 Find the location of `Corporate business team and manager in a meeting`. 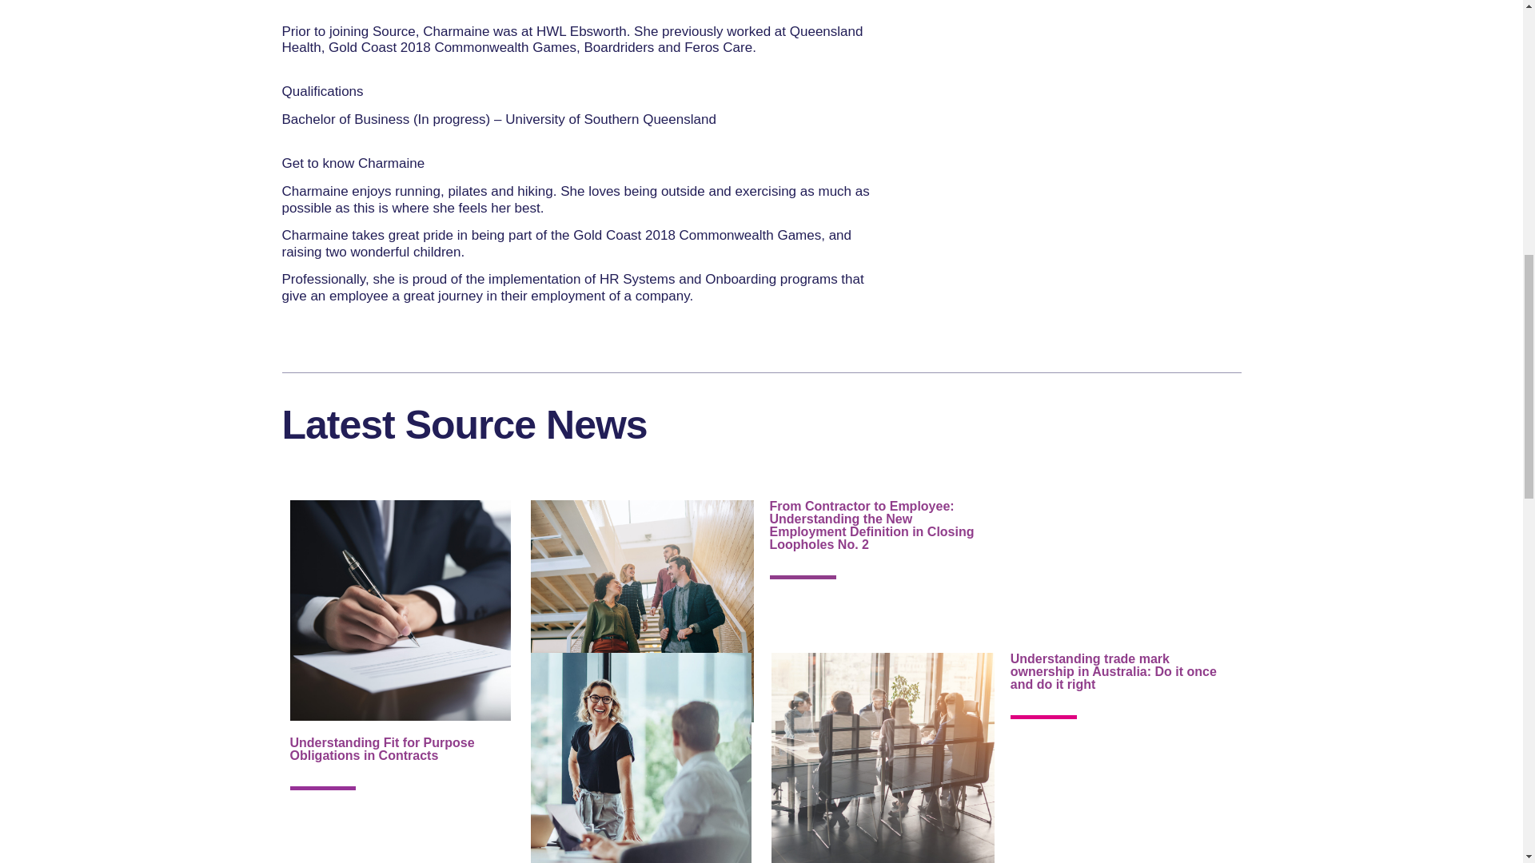

Corporate business team and manager in a meeting is located at coordinates (883, 758).